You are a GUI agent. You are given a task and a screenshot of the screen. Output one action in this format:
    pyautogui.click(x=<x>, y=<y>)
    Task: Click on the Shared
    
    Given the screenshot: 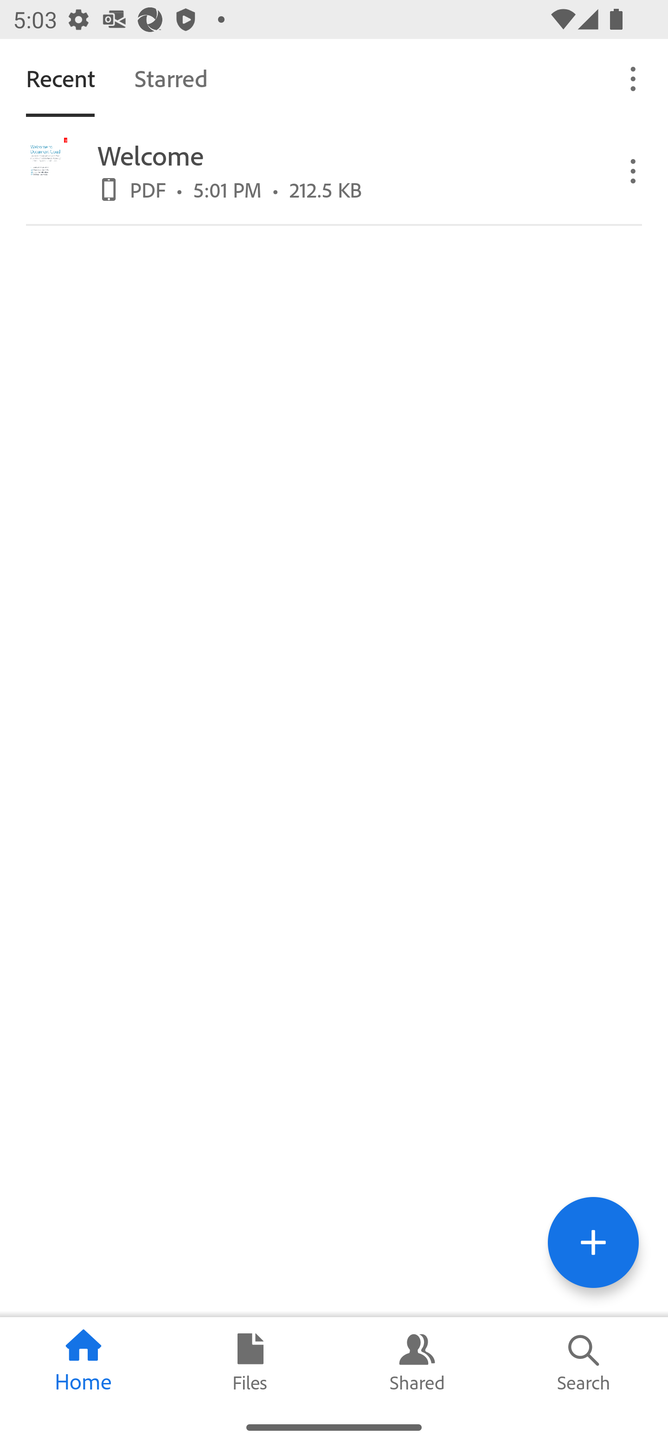 What is the action you would take?
    pyautogui.click(x=417, y=1362)
    